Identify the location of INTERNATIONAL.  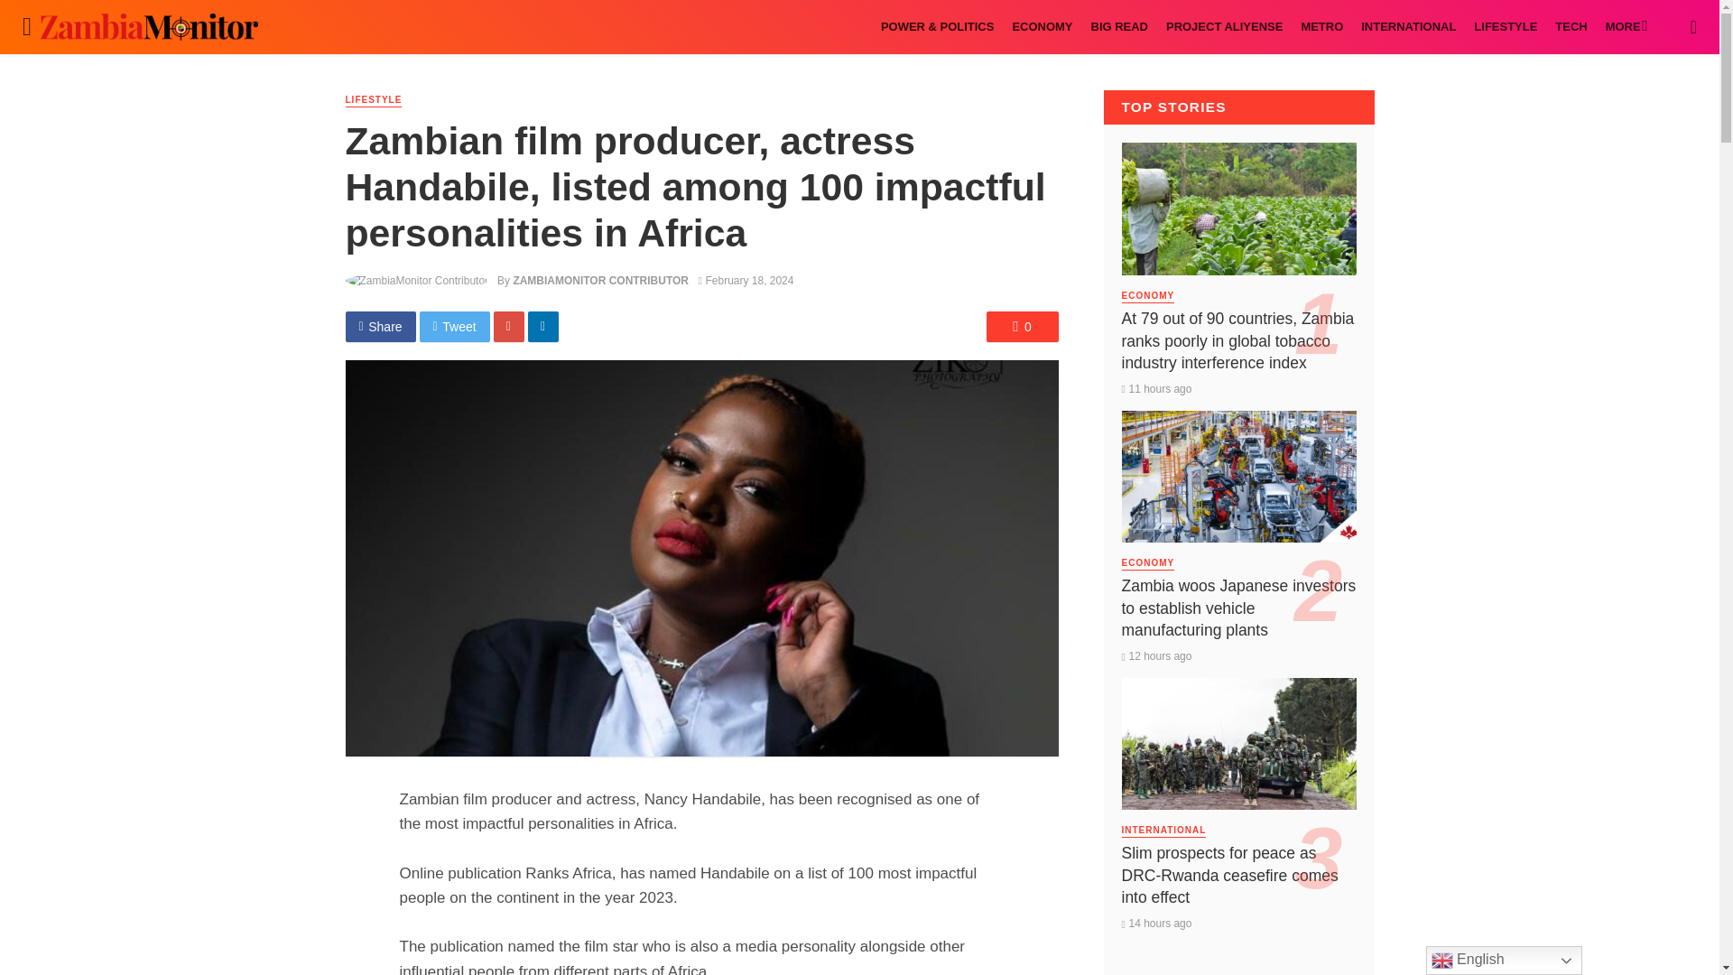
(1408, 27).